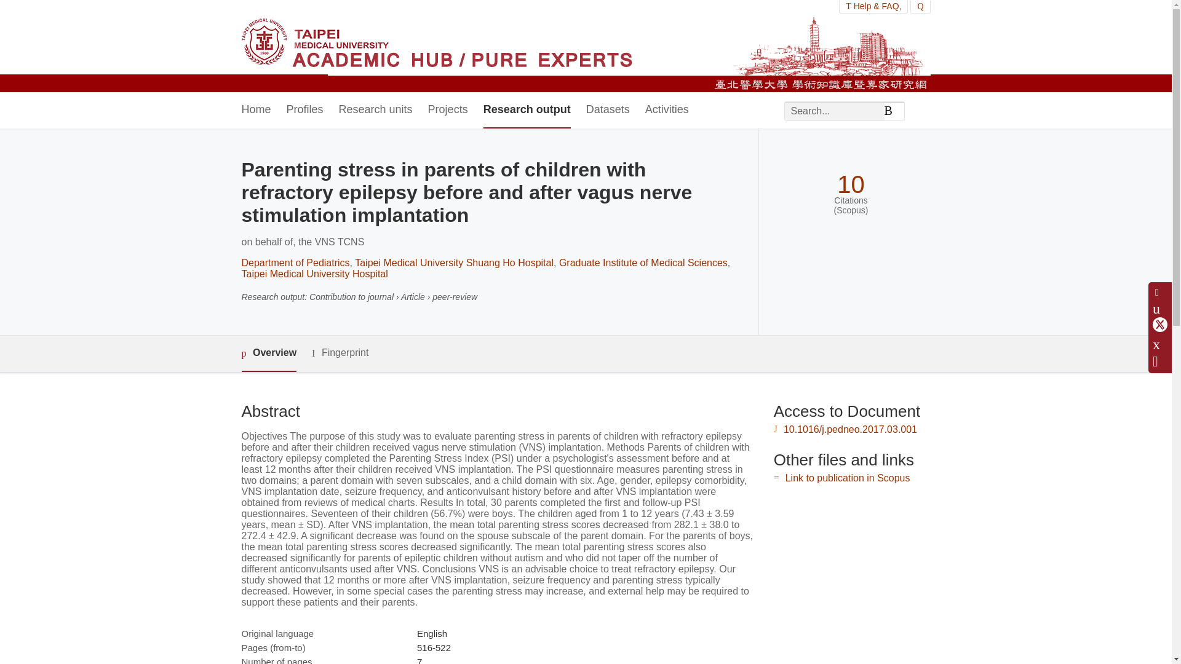 The width and height of the screenshot is (1181, 664). I want to click on Taipei Medical University Hospital, so click(314, 274).